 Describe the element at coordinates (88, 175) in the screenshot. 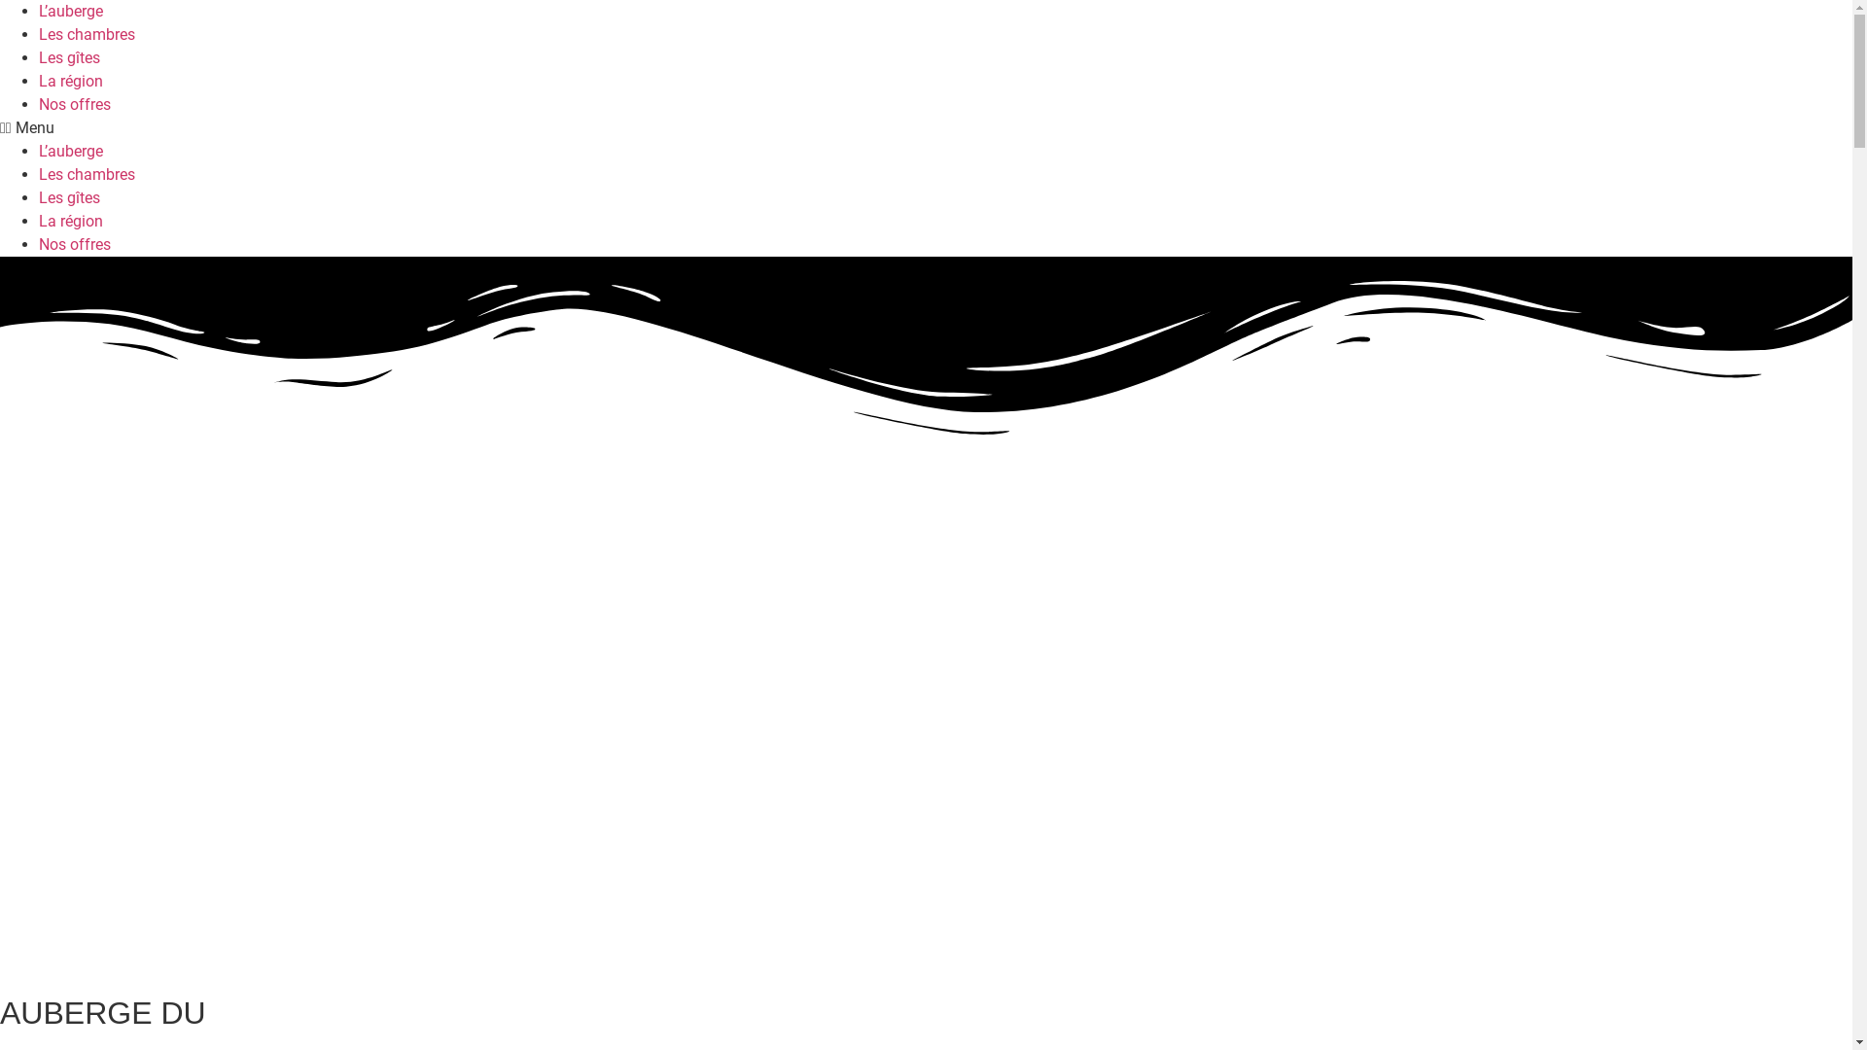

I see `Les chambres` at that location.